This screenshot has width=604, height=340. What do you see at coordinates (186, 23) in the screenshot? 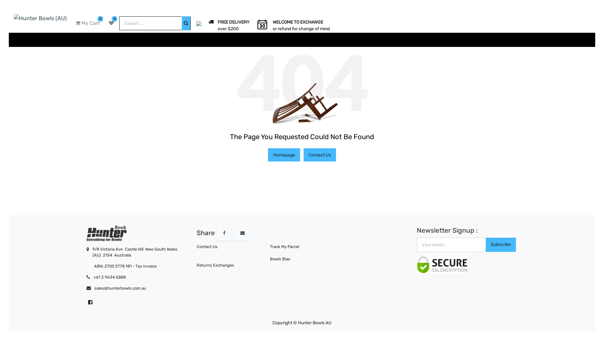
I see `Search` at bounding box center [186, 23].